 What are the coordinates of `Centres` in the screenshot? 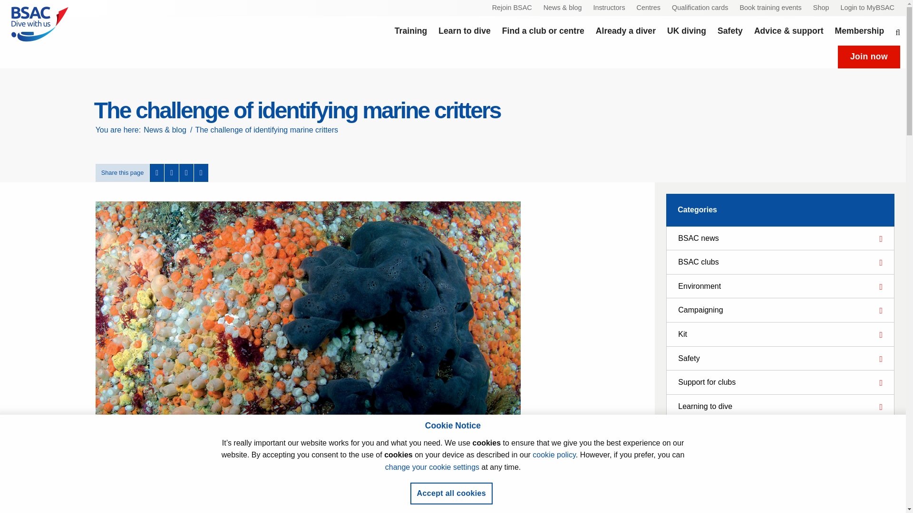 It's located at (648, 8).